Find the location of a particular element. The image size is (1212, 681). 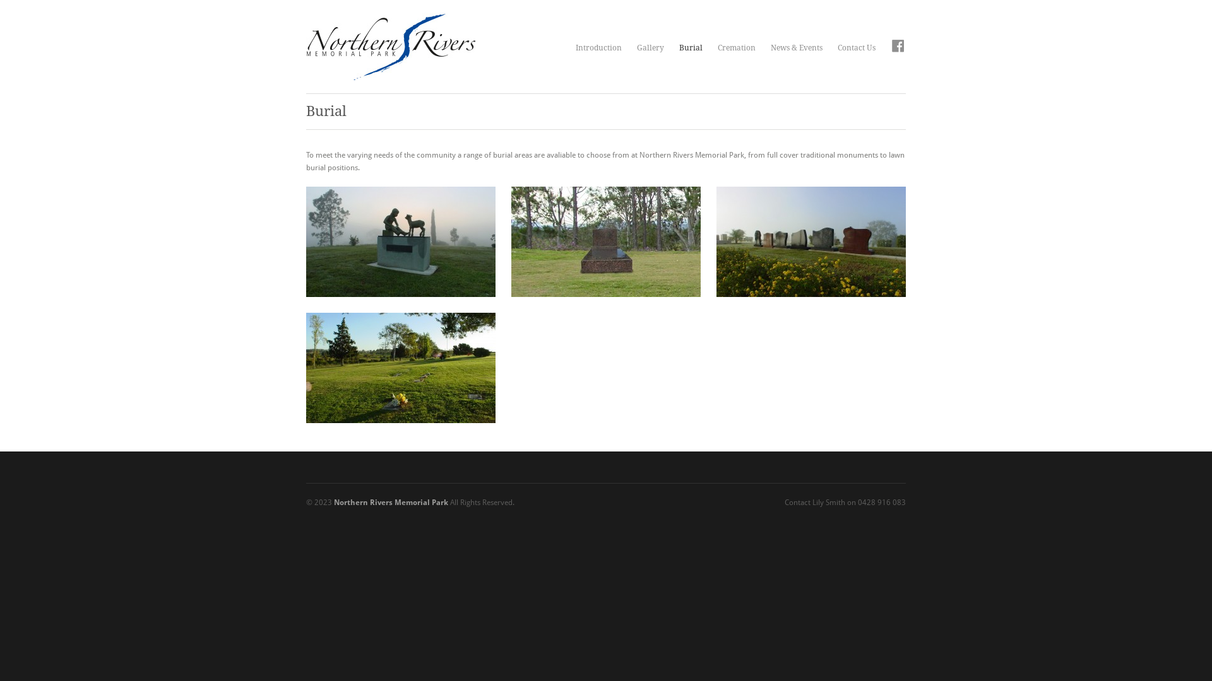

Gallery is located at coordinates (650, 48).